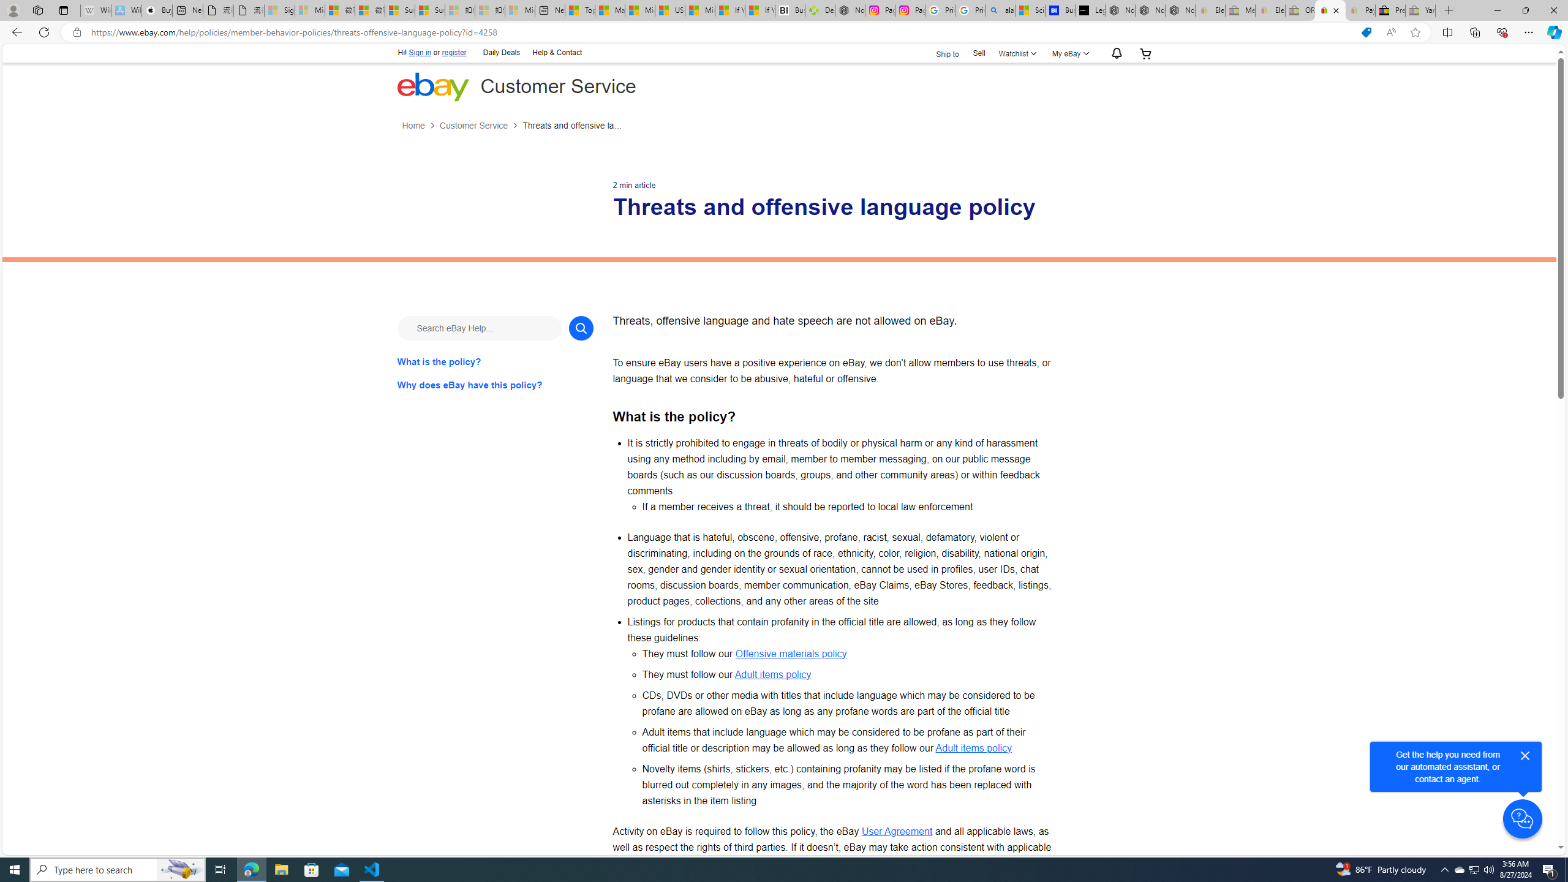  What do you see at coordinates (420, 53) in the screenshot?
I see `Sign in` at bounding box center [420, 53].